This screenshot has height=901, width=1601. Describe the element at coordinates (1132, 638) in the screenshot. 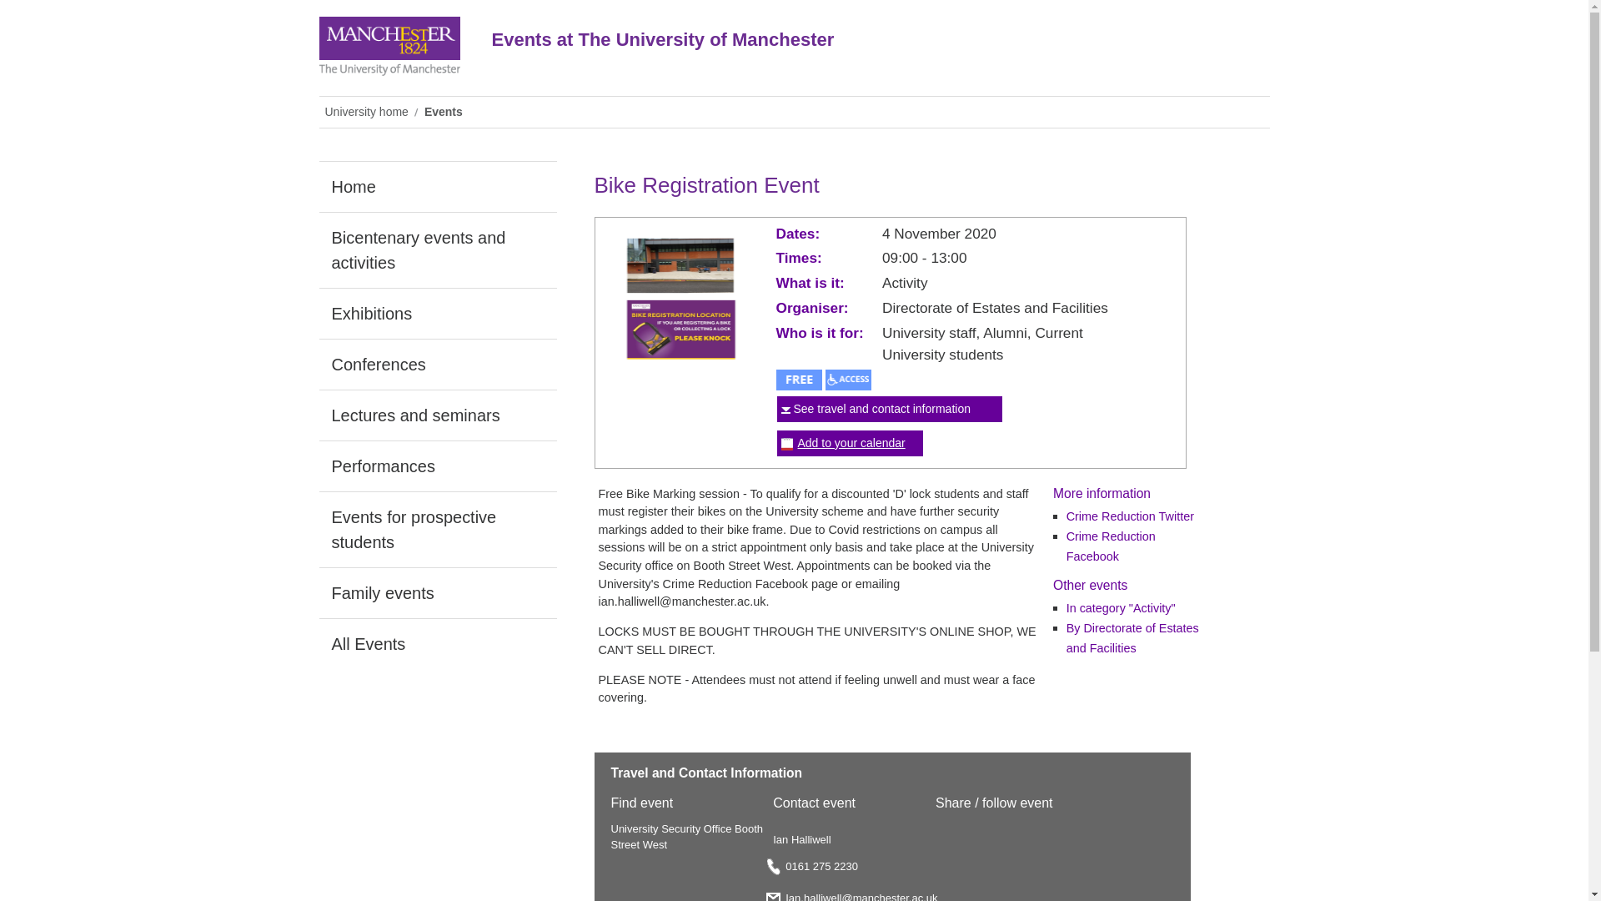

I see `By Directorate of Estates and Facilities` at that location.